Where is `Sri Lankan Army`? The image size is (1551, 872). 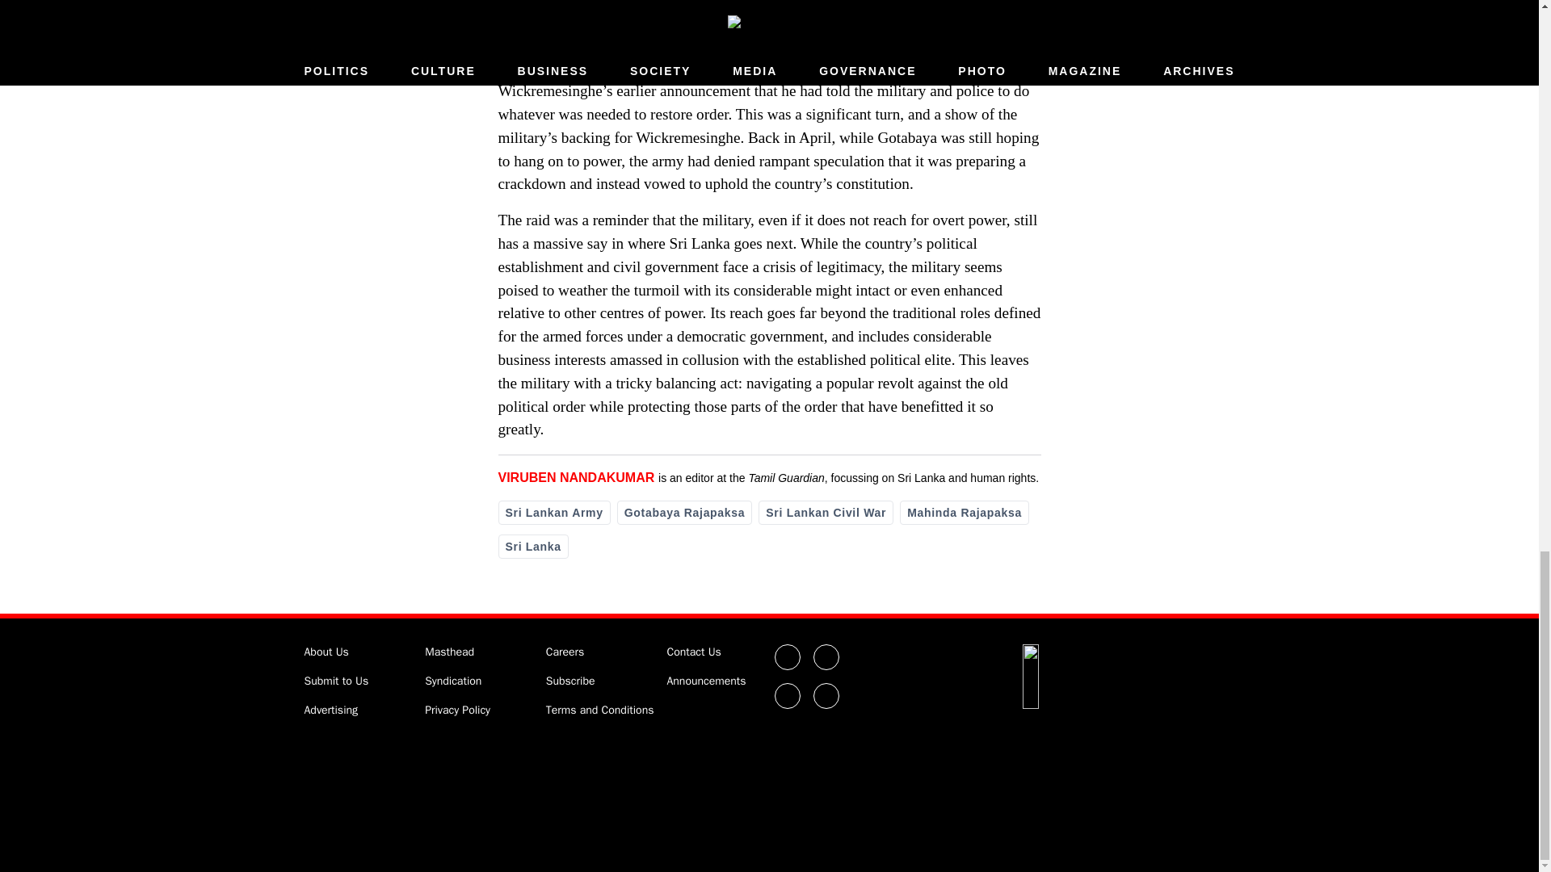
Sri Lankan Army is located at coordinates (553, 512).